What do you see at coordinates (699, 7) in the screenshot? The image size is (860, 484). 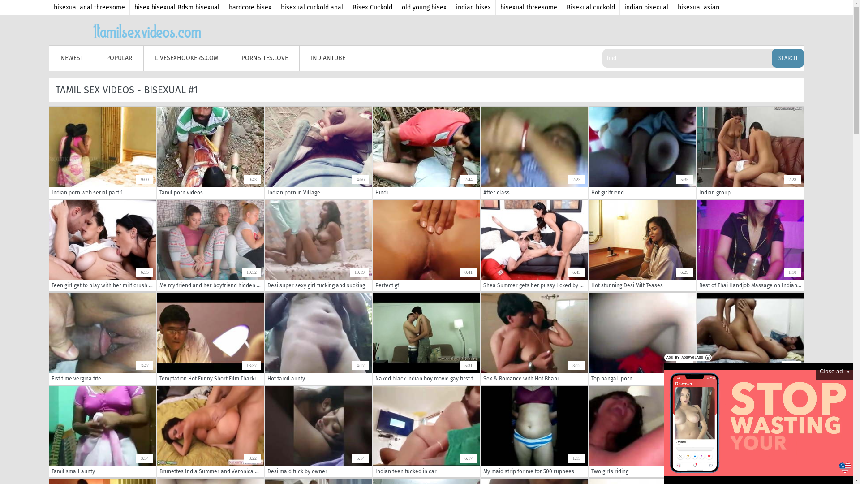 I see `bisexual asian` at bounding box center [699, 7].